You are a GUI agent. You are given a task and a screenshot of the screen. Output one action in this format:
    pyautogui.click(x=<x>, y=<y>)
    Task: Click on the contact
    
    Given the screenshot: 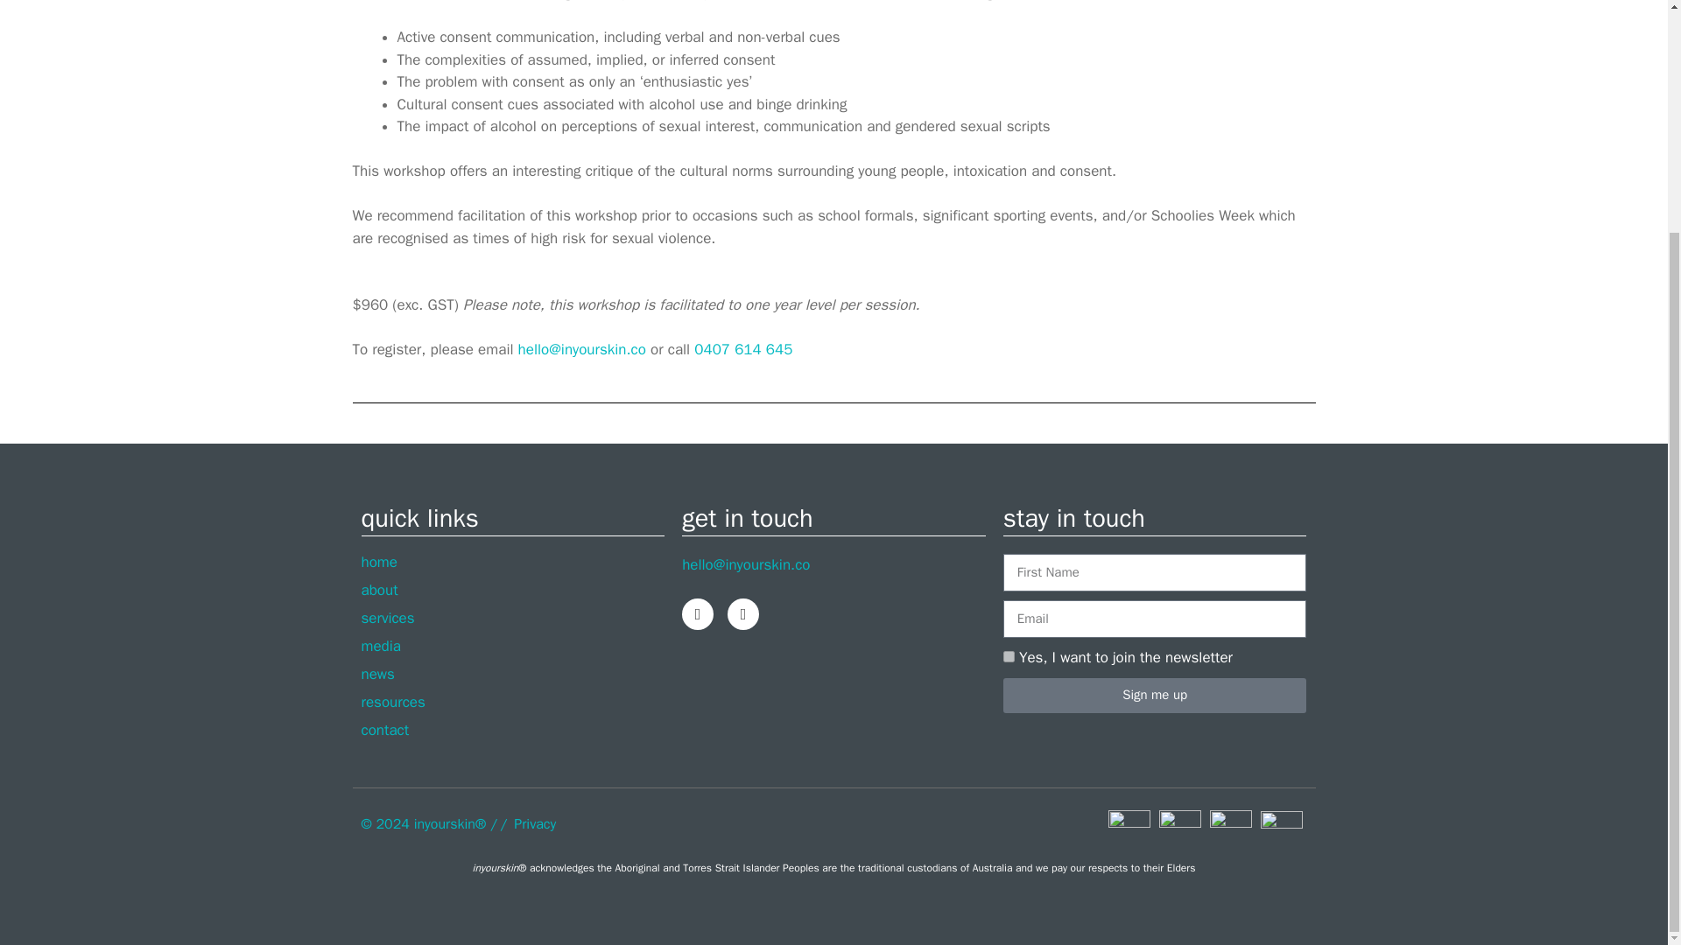 What is the action you would take?
    pyautogui.click(x=512, y=730)
    